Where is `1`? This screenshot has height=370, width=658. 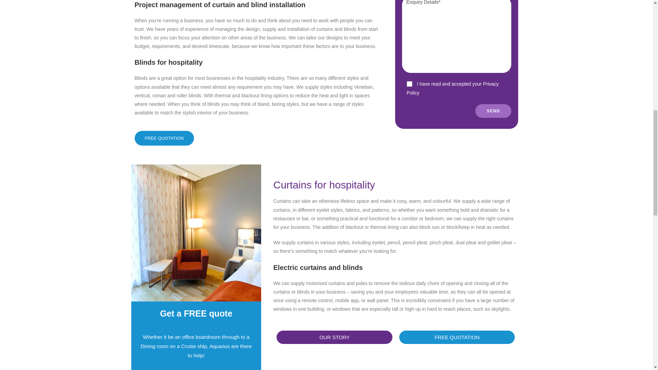
1 is located at coordinates (409, 84).